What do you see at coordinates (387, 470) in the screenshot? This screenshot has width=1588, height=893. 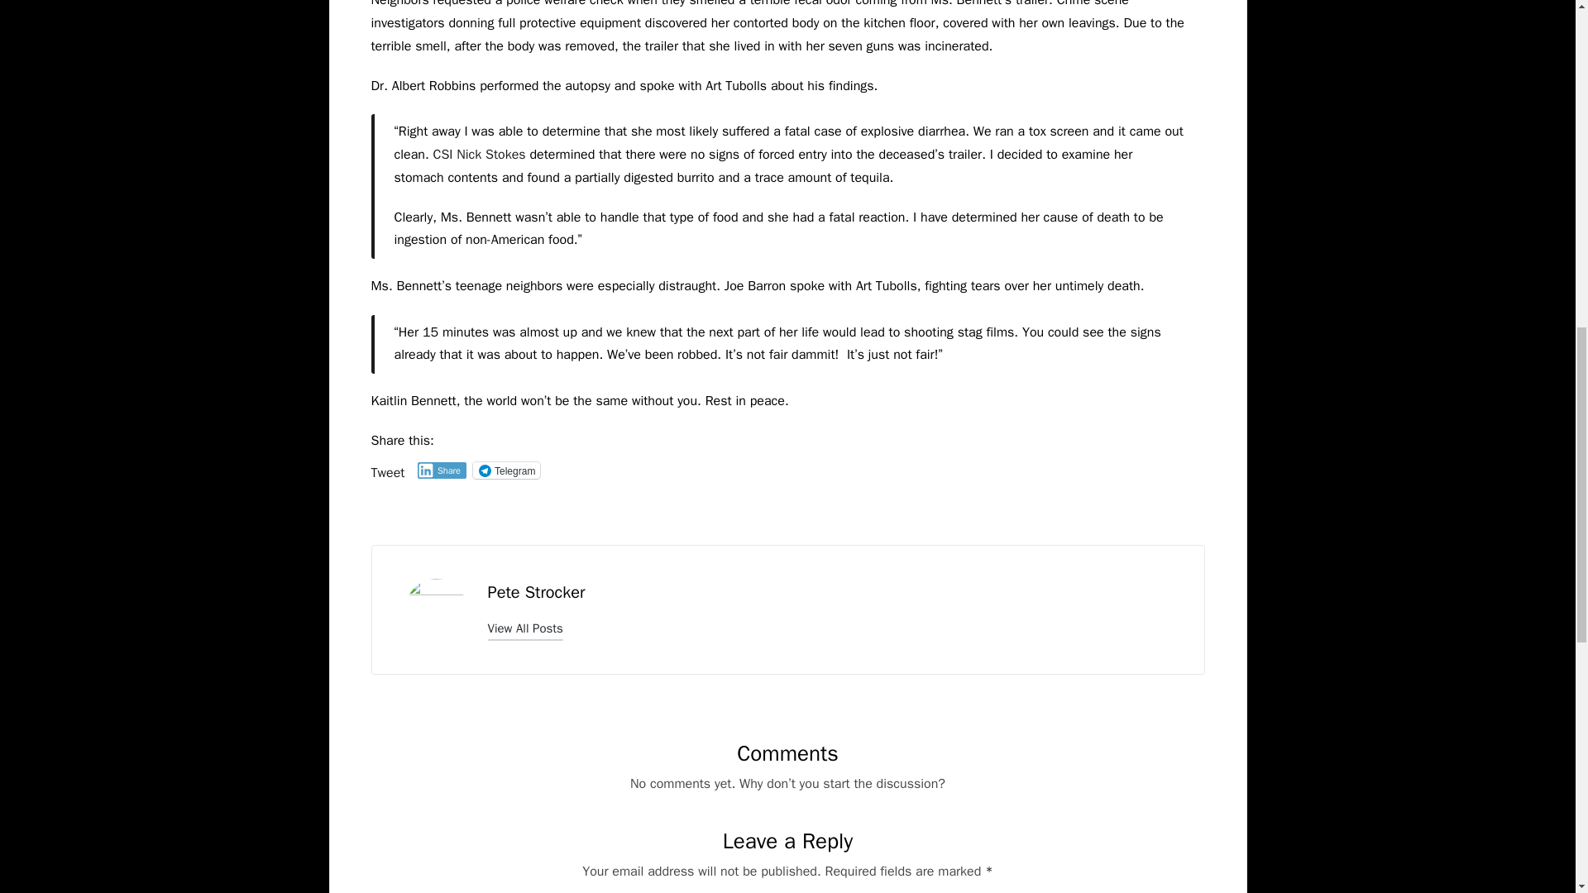 I see `Tweet` at bounding box center [387, 470].